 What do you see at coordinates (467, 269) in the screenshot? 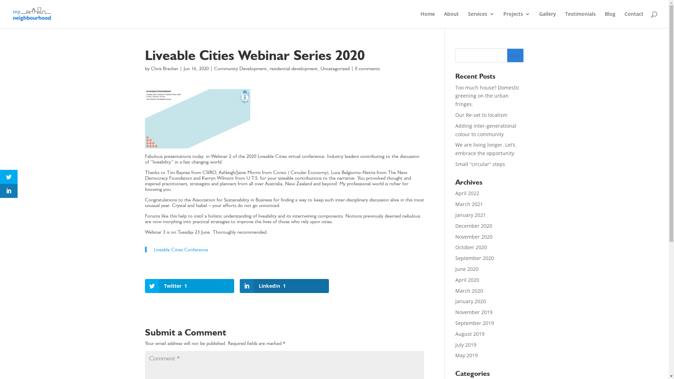
I see `June 2020` at bounding box center [467, 269].